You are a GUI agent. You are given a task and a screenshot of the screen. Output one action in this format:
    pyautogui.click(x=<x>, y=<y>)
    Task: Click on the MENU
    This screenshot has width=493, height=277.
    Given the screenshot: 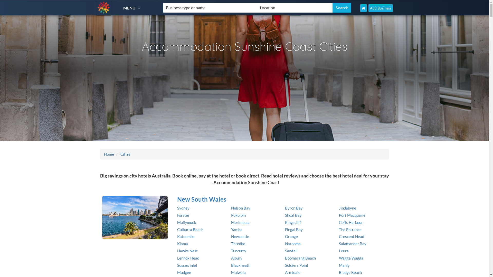 What is the action you would take?
    pyautogui.click(x=132, y=8)
    